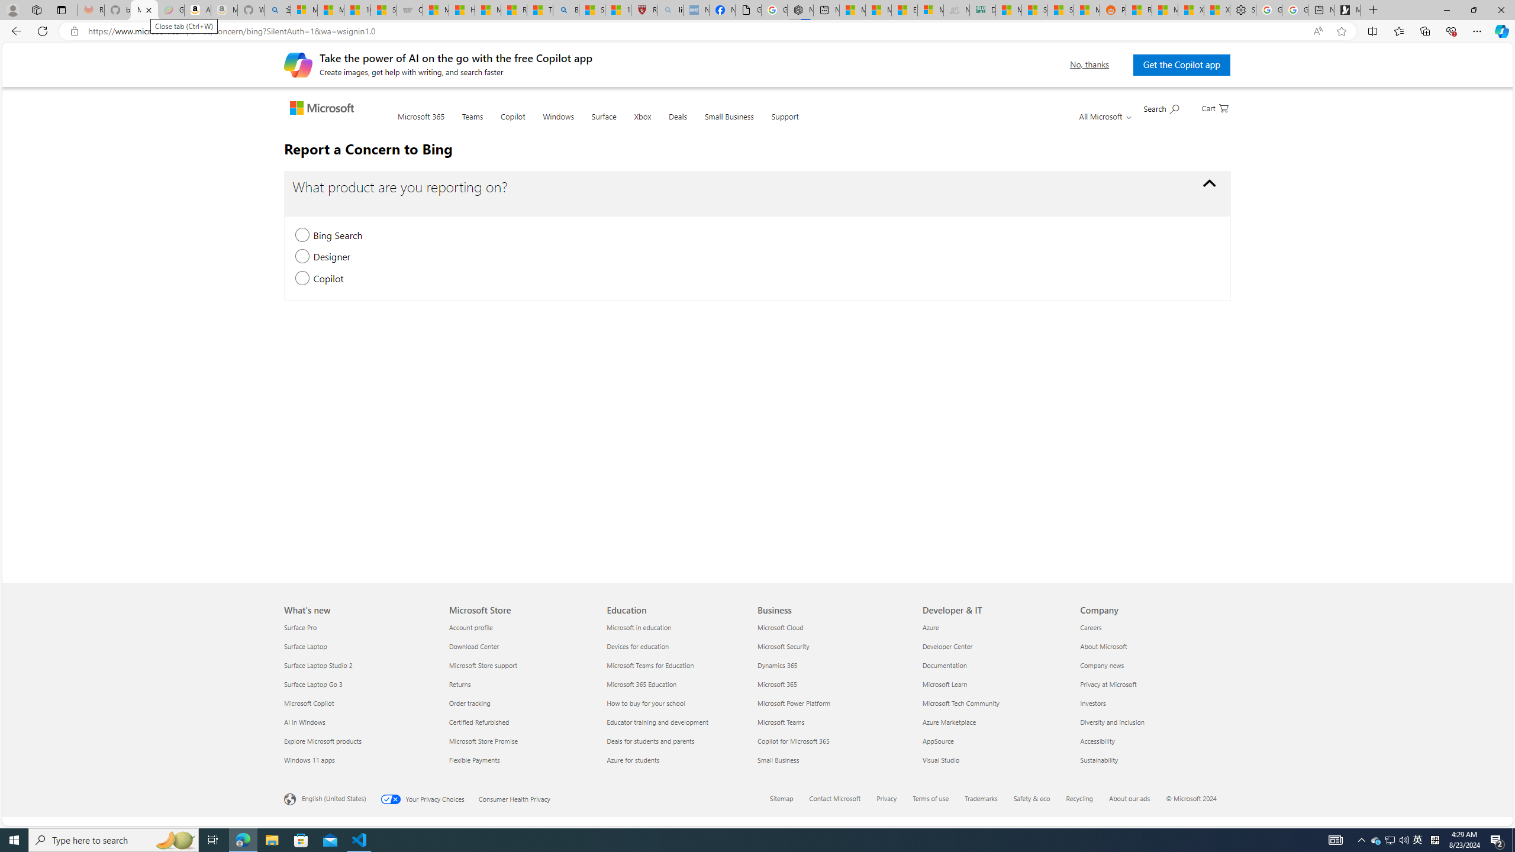 The height and width of the screenshot is (852, 1515). Describe the element at coordinates (784, 646) in the screenshot. I see `Microsoft Security Business` at that location.